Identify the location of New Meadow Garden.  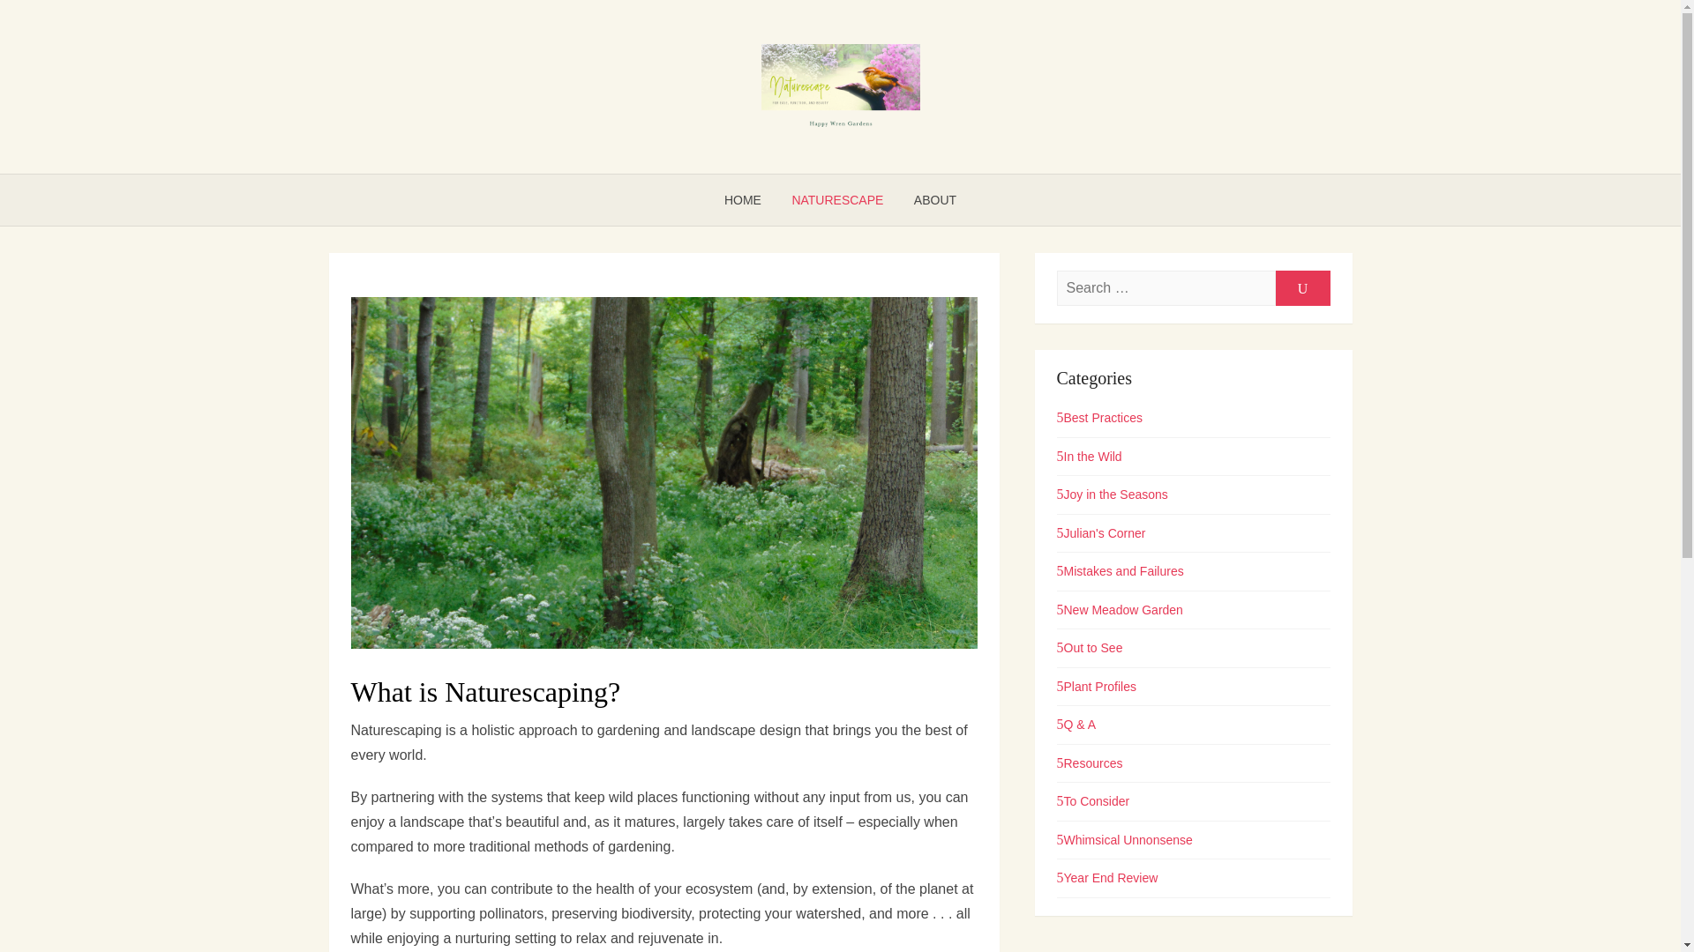
(1120, 609).